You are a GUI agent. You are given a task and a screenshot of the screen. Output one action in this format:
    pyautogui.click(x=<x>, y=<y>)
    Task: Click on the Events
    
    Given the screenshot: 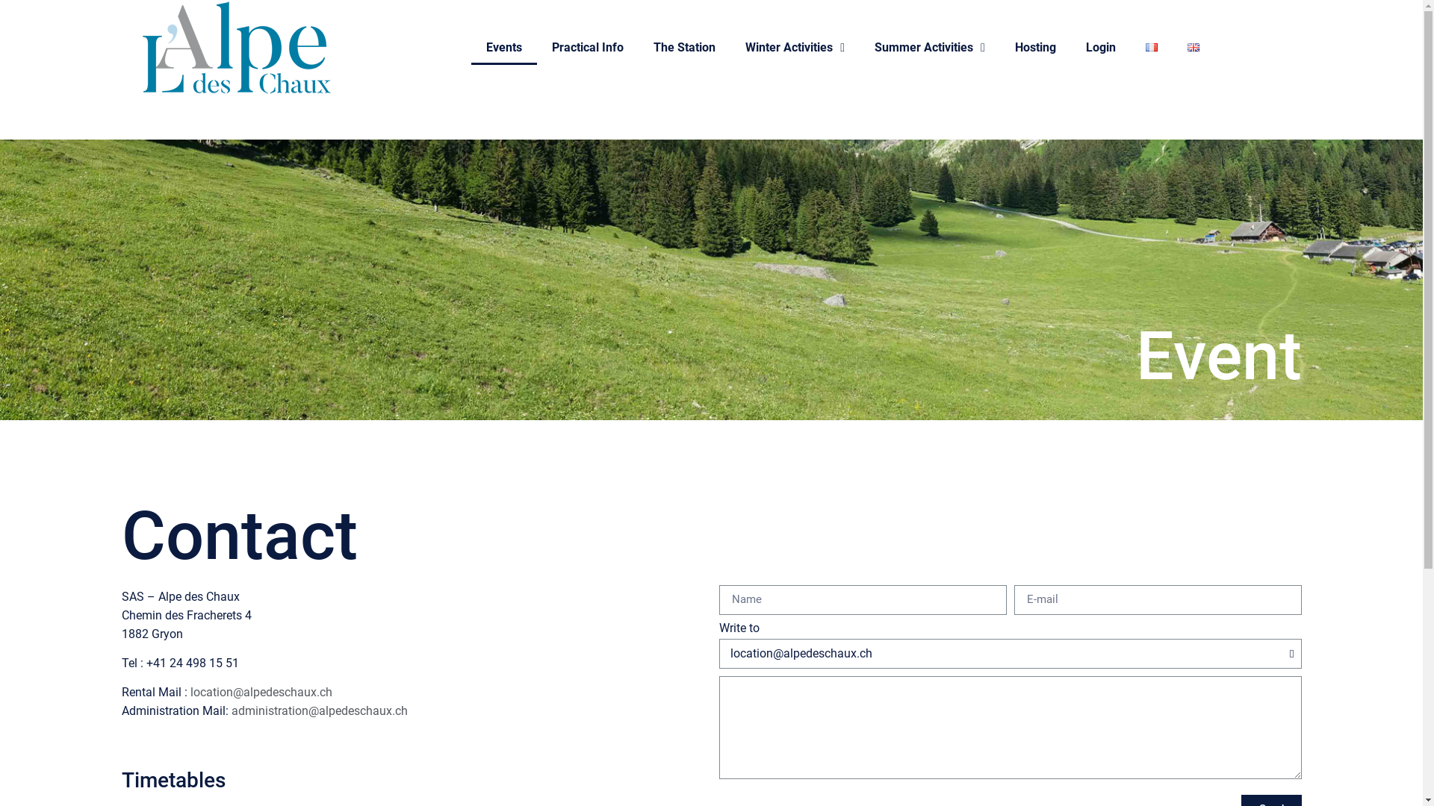 What is the action you would take?
    pyautogui.click(x=504, y=47)
    